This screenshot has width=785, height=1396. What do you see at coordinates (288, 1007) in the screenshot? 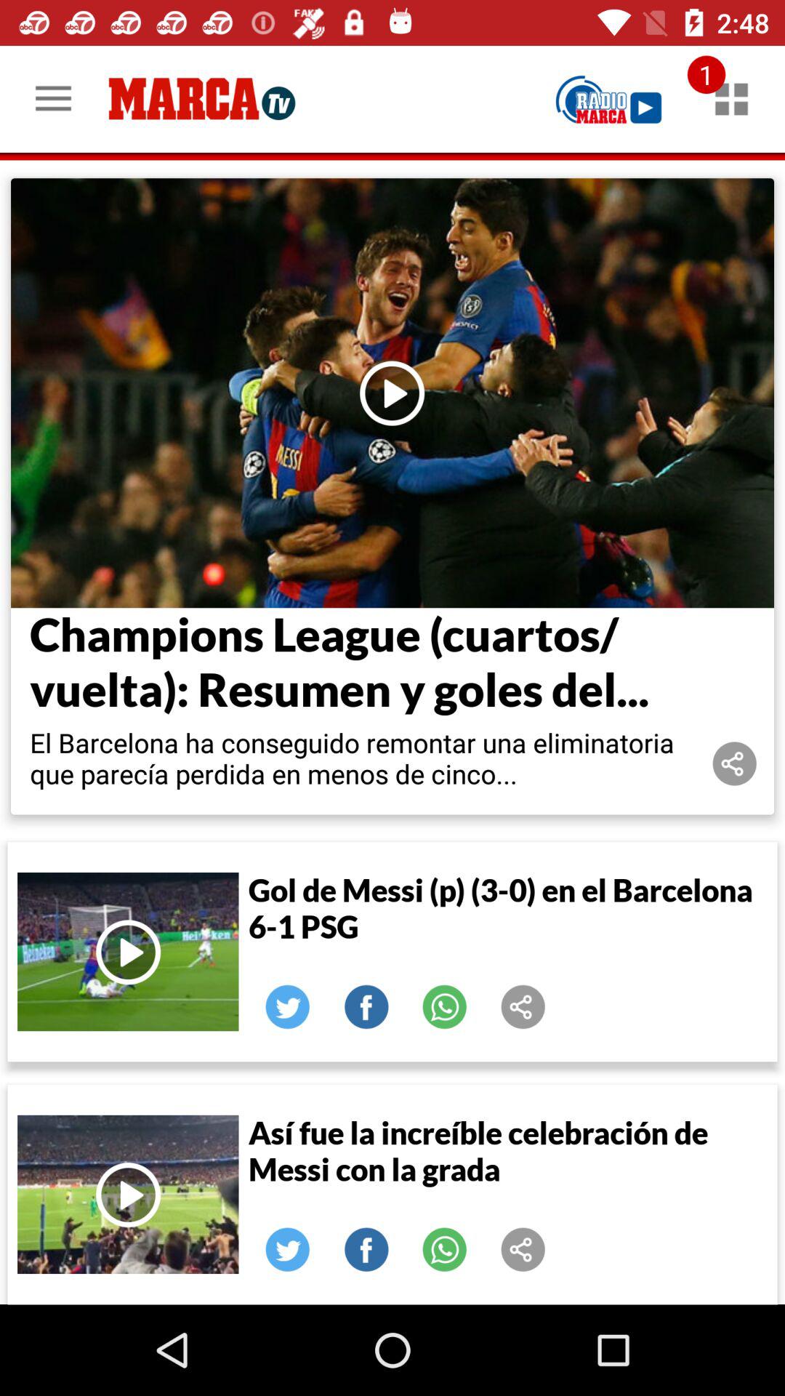
I see `share video on twitter` at bounding box center [288, 1007].